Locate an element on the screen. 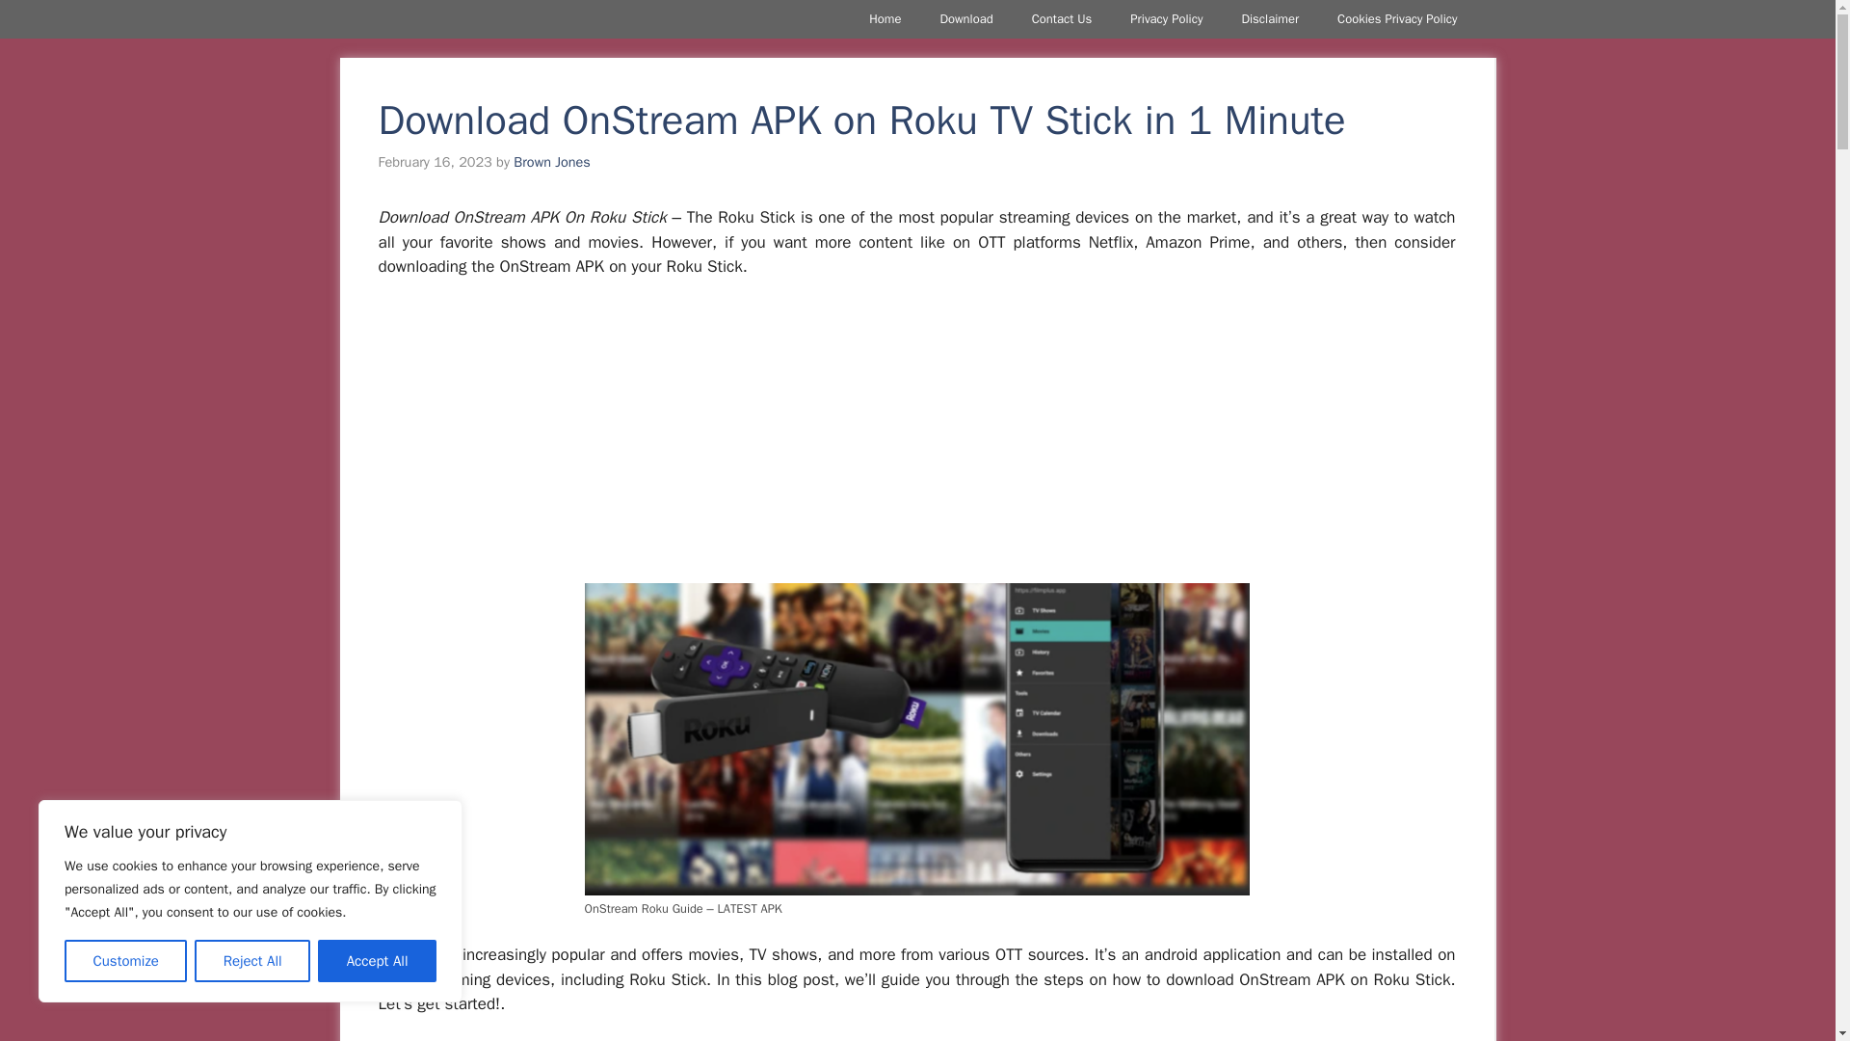 The image size is (1850, 1041). Privacy Policy is located at coordinates (1166, 19).